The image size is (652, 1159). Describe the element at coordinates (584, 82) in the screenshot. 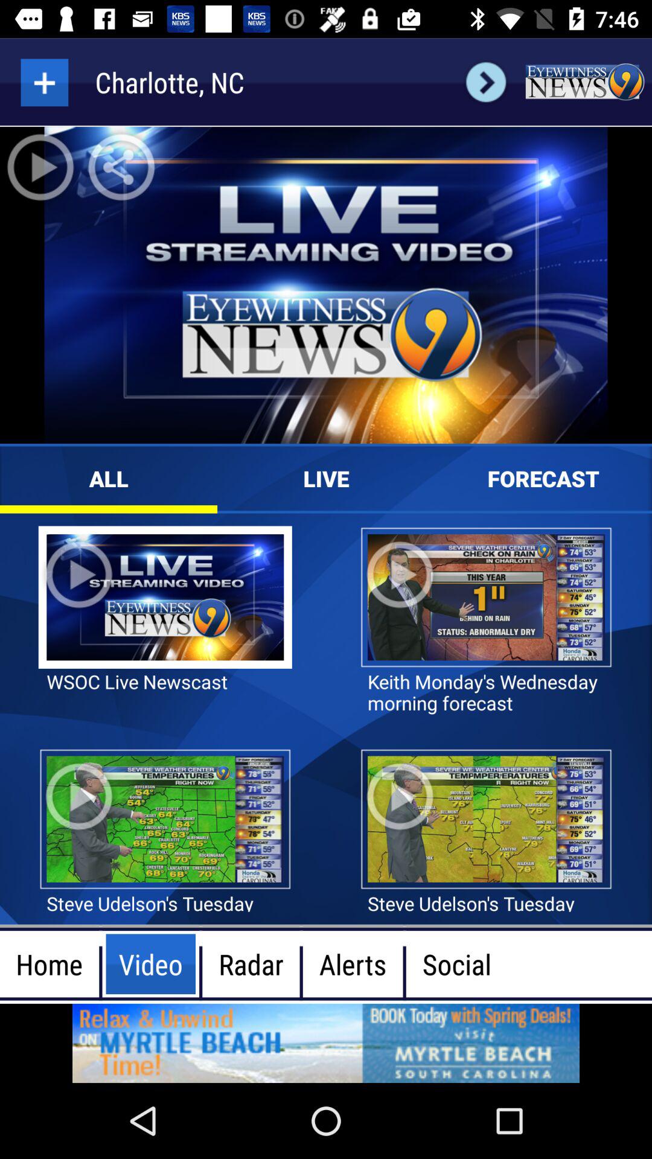

I see `go to homepage` at that location.